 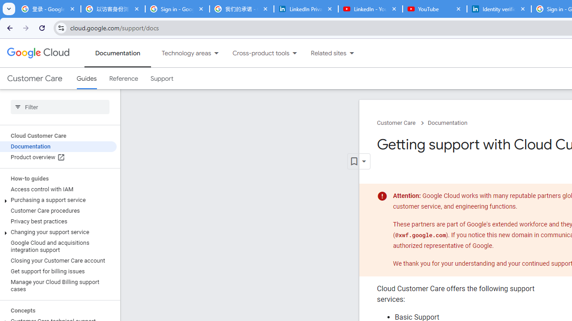 What do you see at coordinates (58, 189) in the screenshot?
I see `Access control with IAM` at bounding box center [58, 189].